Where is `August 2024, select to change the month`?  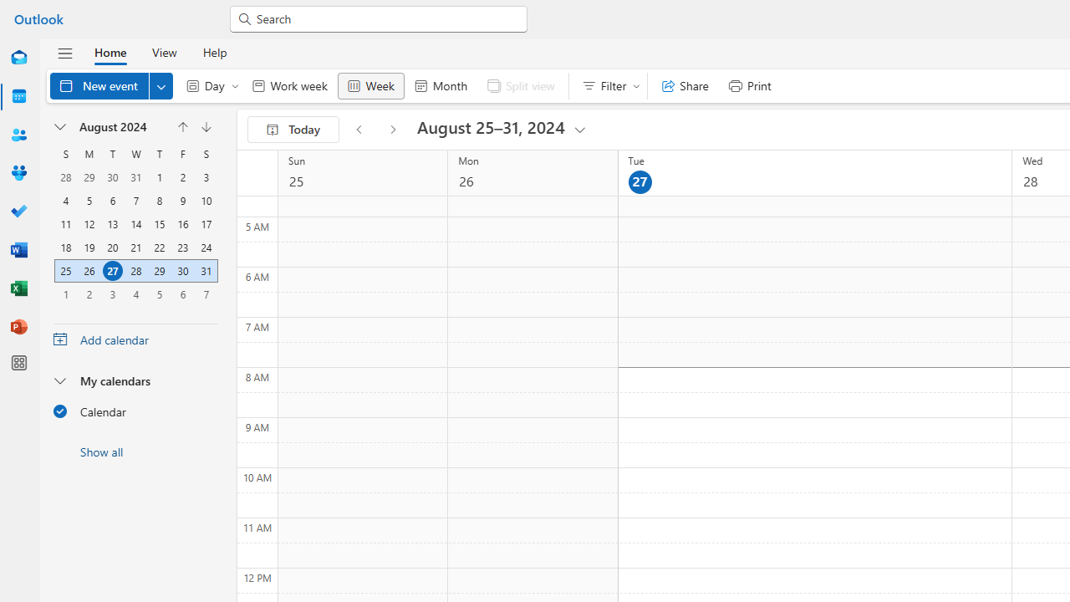
August 2024, select to change the month is located at coordinates (120, 127).